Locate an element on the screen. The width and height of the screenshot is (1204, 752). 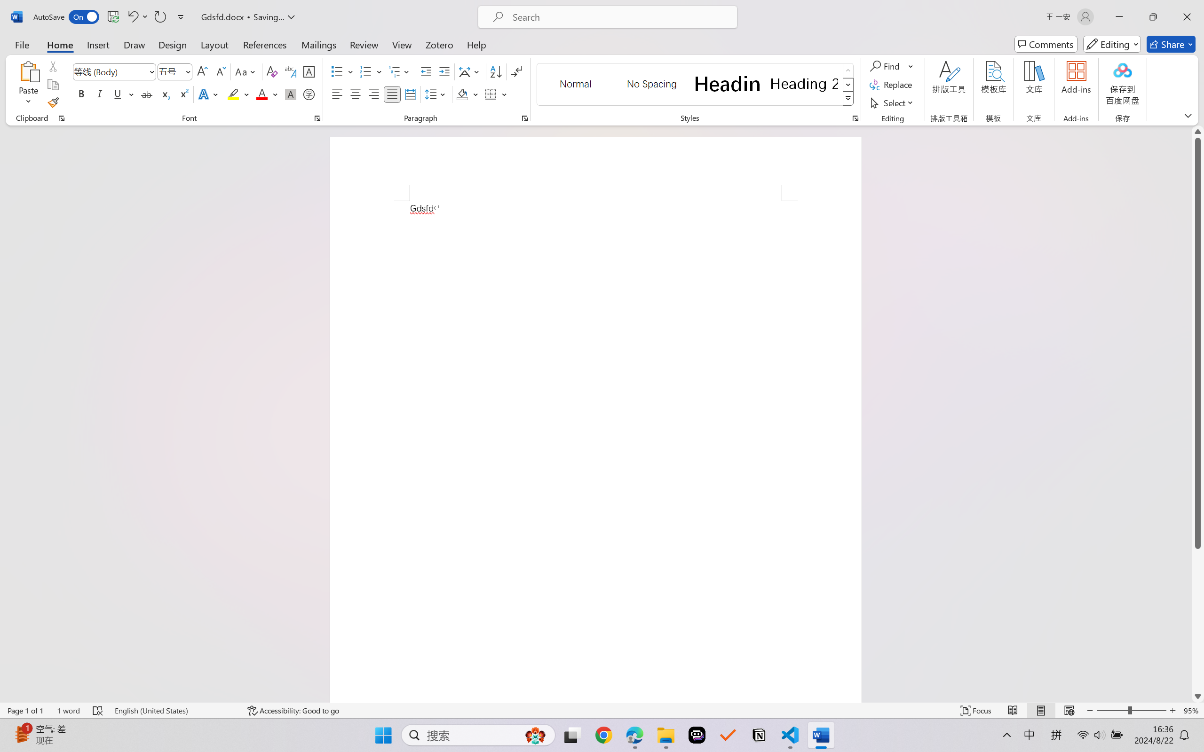
Multilevel List is located at coordinates (400, 71).